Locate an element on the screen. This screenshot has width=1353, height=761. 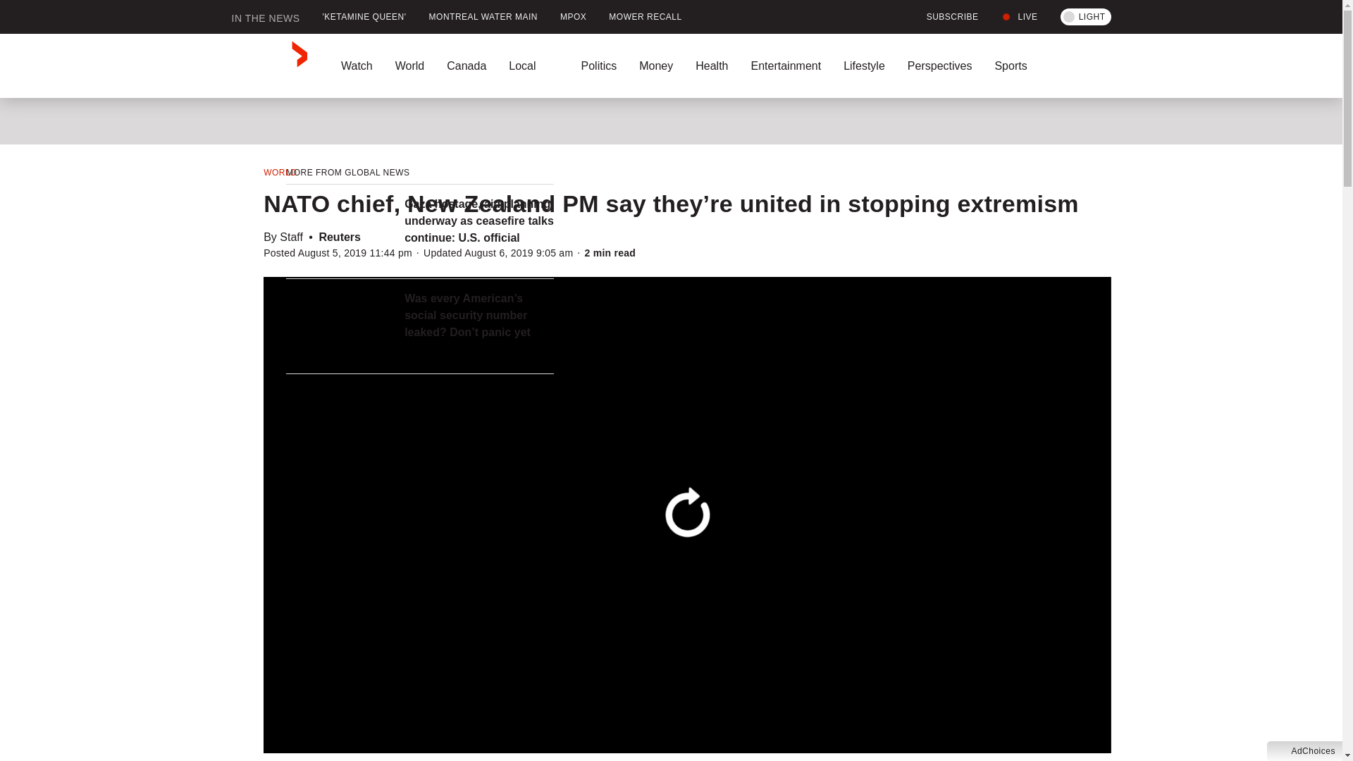
GlobalNews home is located at coordinates (269, 66).